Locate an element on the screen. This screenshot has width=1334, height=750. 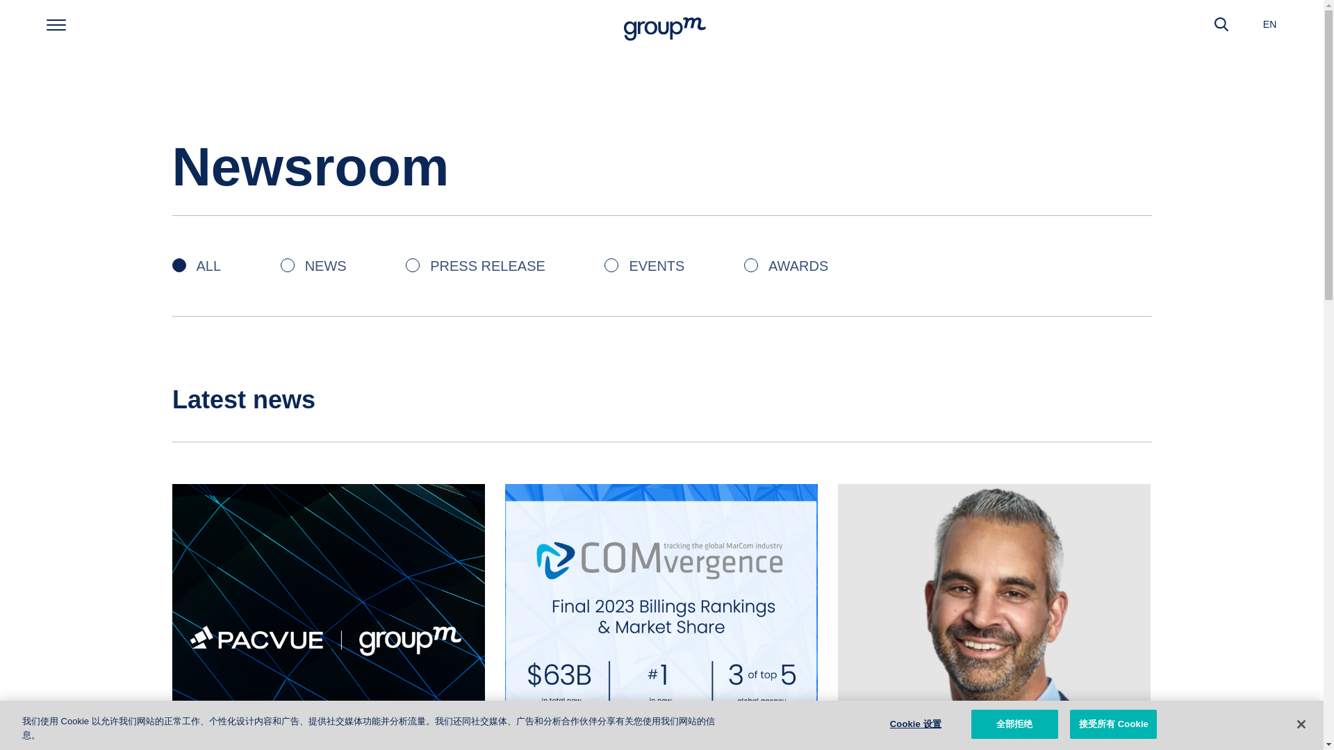
ALL is located at coordinates (196, 265).